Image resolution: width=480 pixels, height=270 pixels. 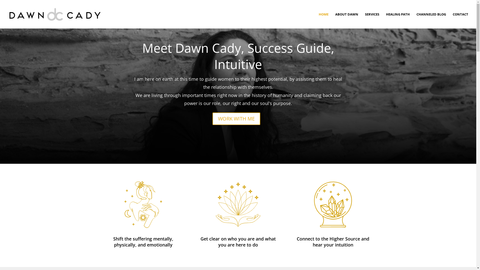 I want to click on WORK WITH ME, so click(x=236, y=119).